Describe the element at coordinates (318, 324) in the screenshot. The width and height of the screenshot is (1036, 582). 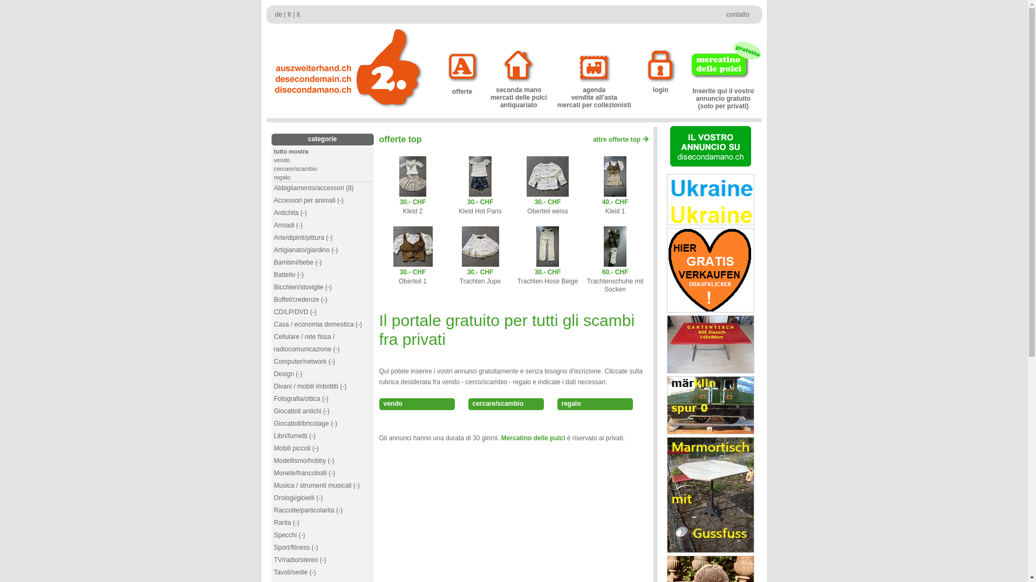
I see `Casa / economia domestica (-)` at that location.